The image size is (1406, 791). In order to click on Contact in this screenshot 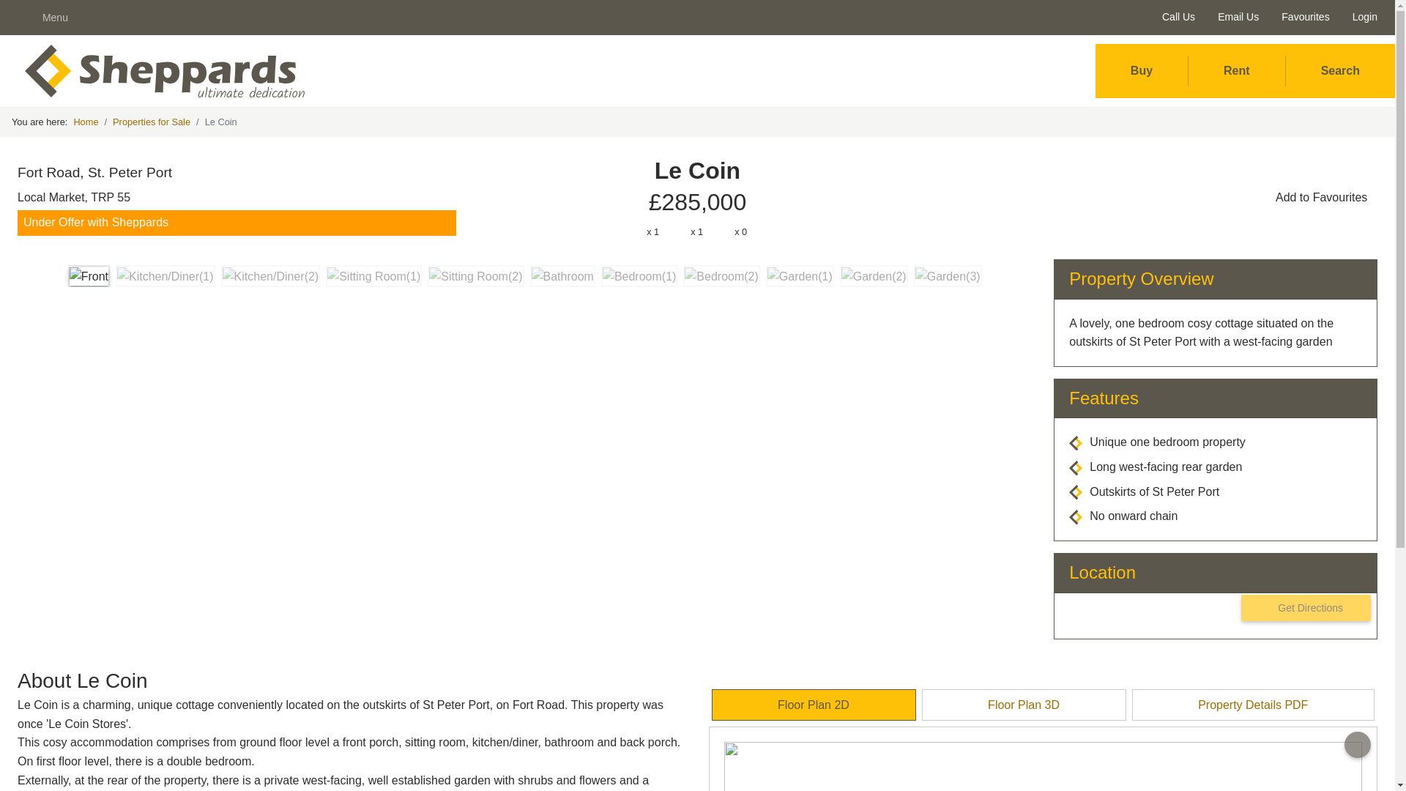, I will do `click(967, 568)`.